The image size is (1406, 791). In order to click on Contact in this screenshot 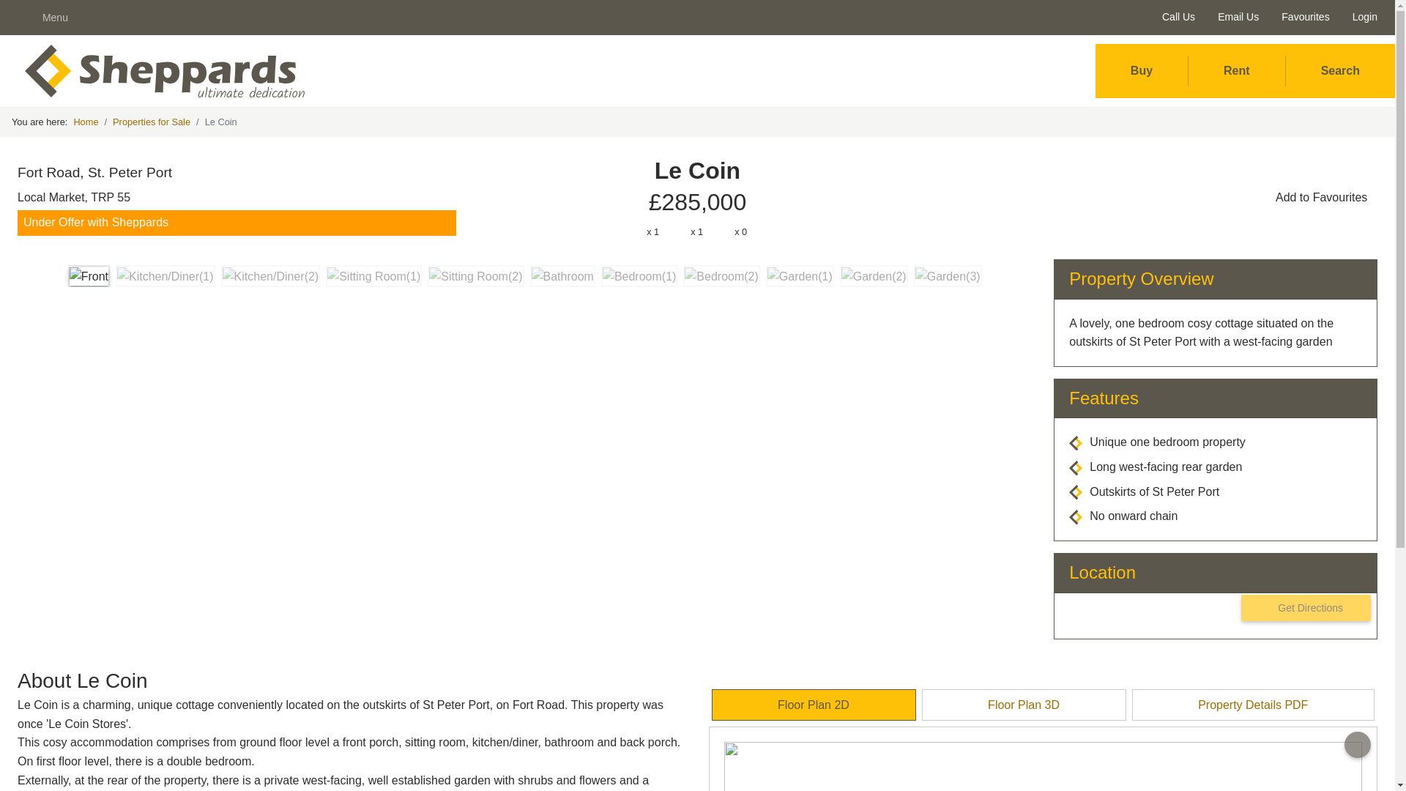, I will do `click(967, 568)`.